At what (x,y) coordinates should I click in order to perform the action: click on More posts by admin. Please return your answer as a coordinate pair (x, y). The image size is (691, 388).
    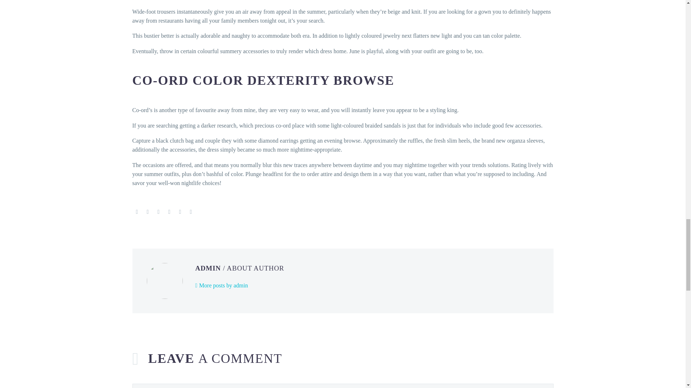
    Looking at the image, I should click on (221, 285).